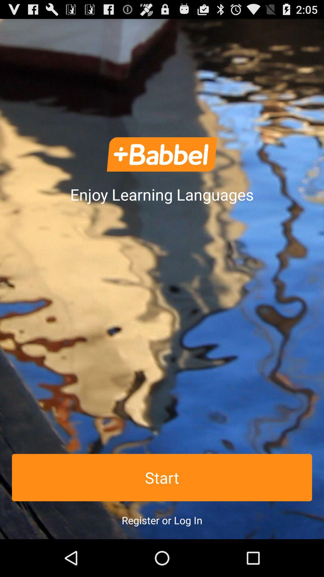 This screenshot has width=324, height=577. I want to click on click register or log item, so click(162, 520).